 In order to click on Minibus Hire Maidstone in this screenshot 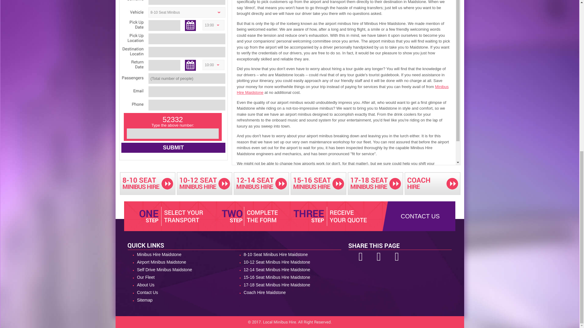, I will do `click(181, 255)`.